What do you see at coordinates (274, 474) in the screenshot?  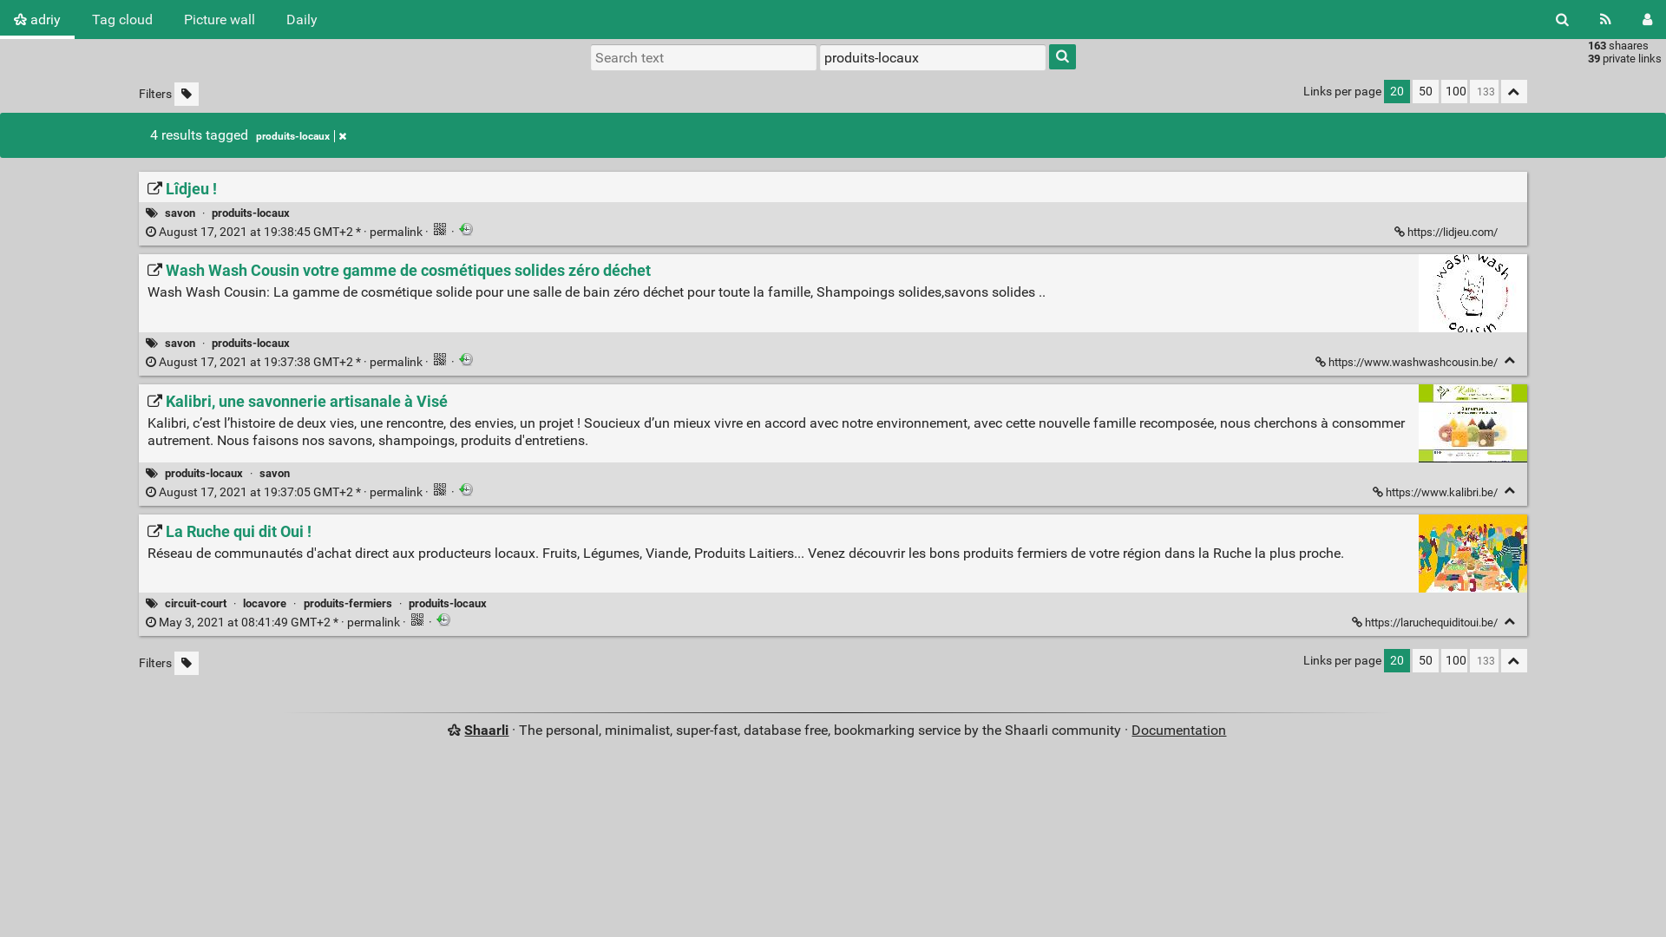 I see `savon` at bounding box center [274, 474].